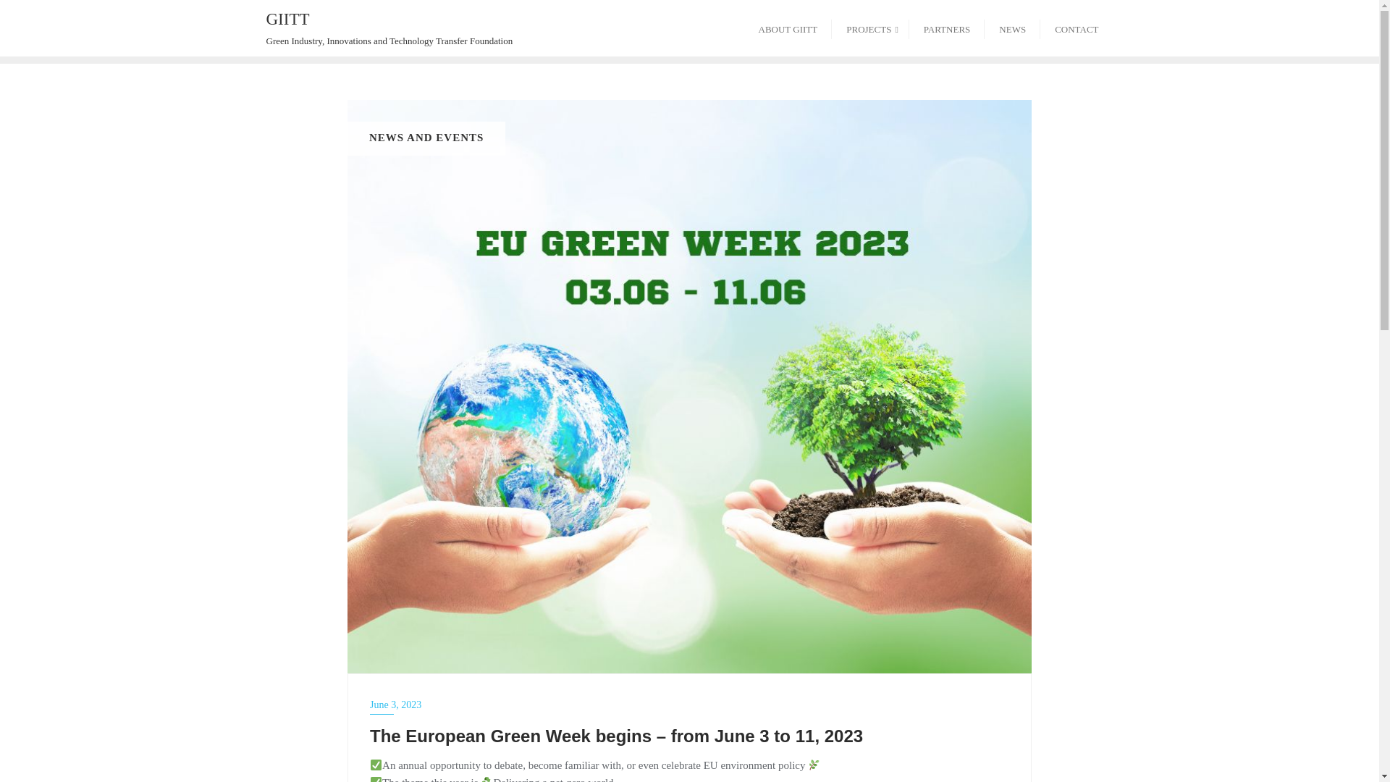  I want to click on NEWS, so click(1012, 28).